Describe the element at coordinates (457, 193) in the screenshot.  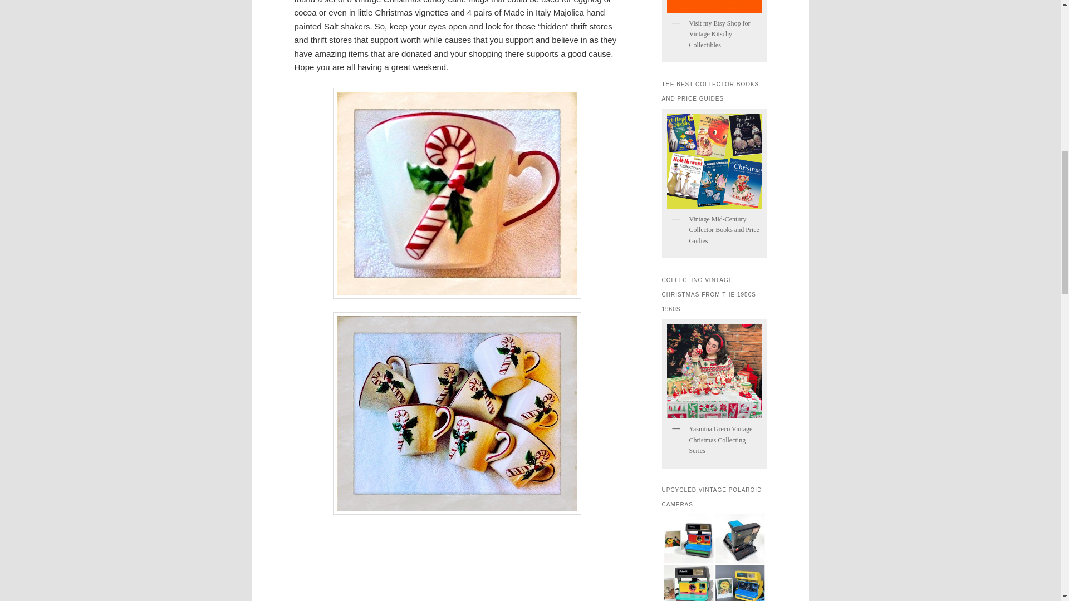
I see `photo copy 2` at that location.